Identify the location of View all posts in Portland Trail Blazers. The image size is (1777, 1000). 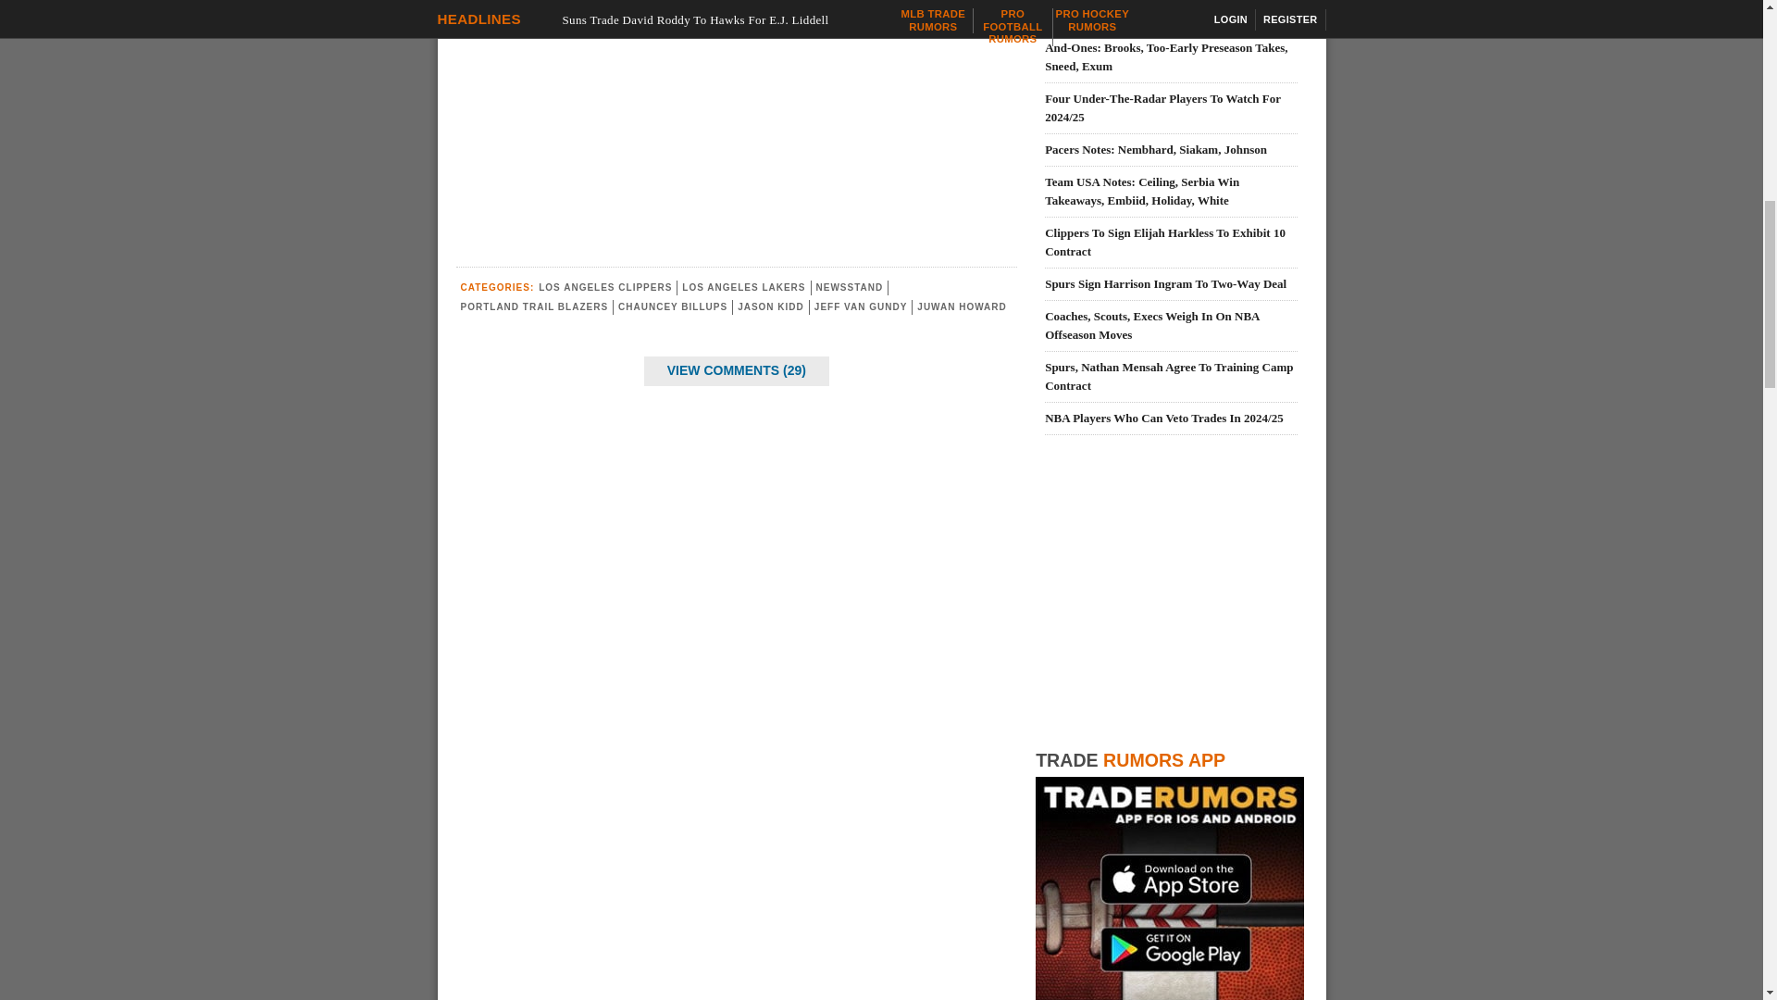
(535, 306).